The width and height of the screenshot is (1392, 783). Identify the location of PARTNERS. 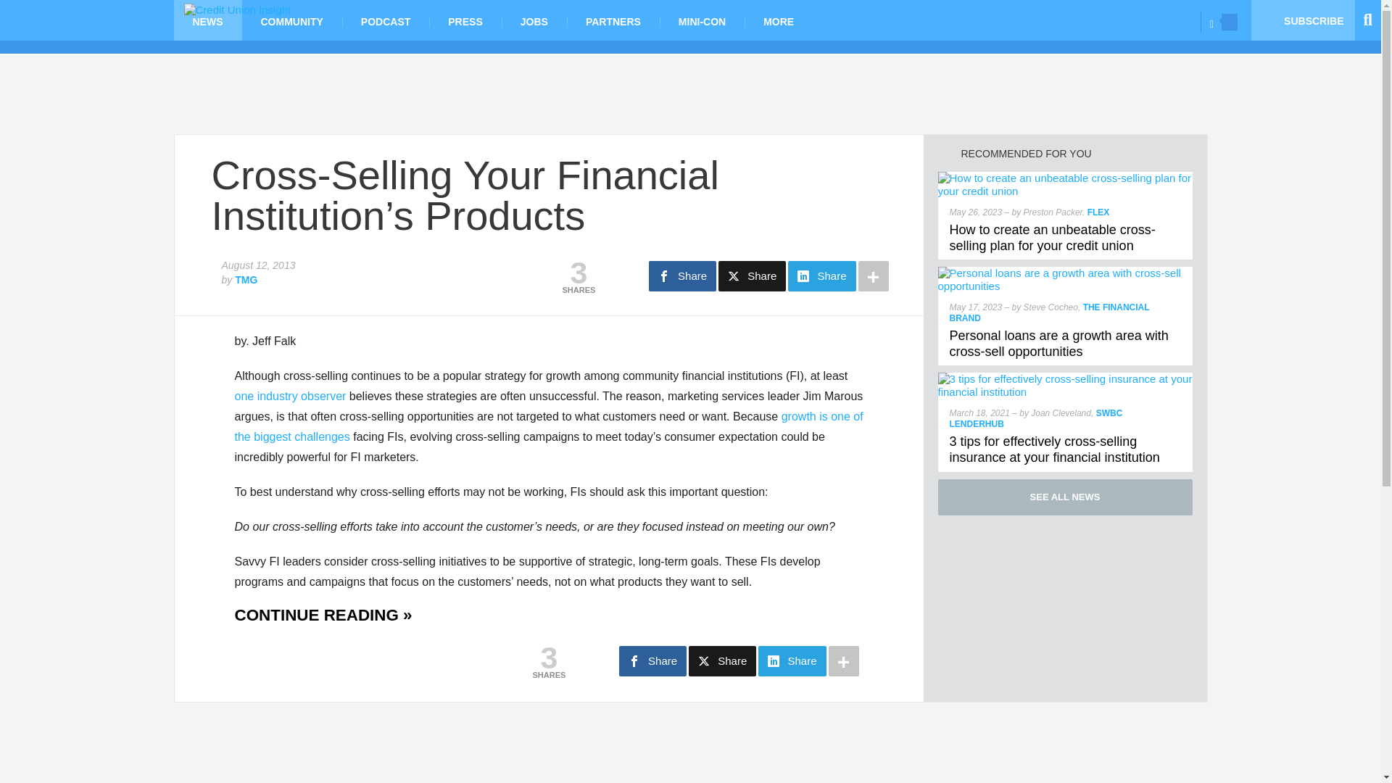
(613, 20).